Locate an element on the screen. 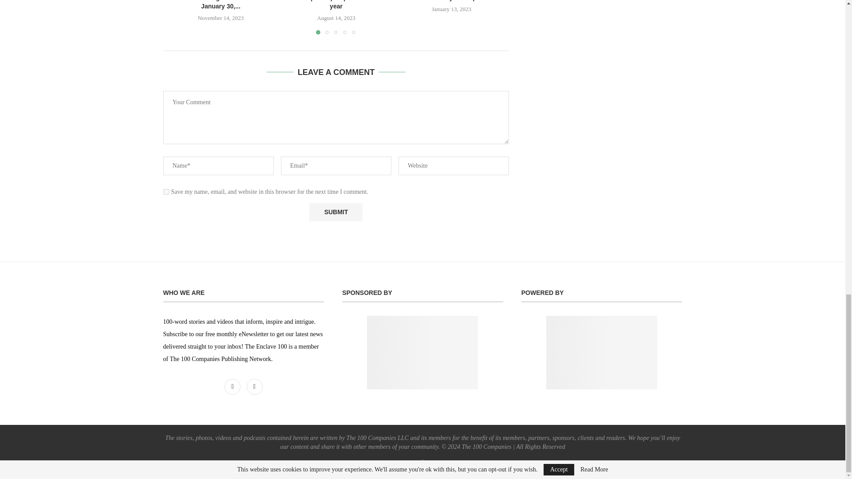 This screenshot has width=852, height=479. Annual meeting set for Zoom on January 30,... is located at coordinates (220, 5).